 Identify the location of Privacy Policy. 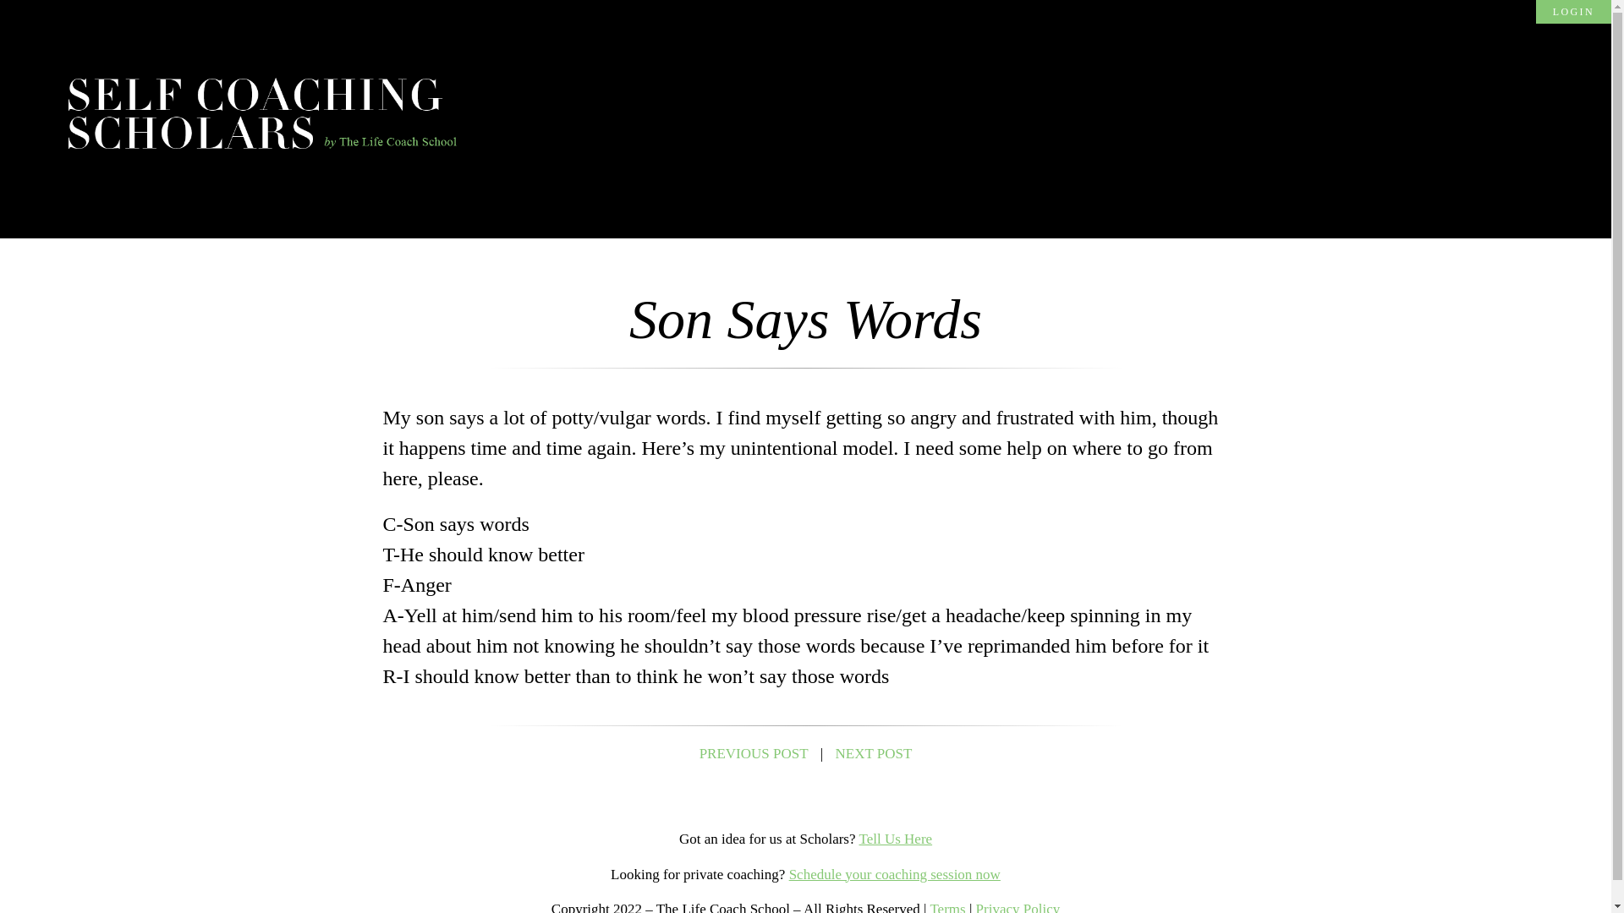
(1018, 906).